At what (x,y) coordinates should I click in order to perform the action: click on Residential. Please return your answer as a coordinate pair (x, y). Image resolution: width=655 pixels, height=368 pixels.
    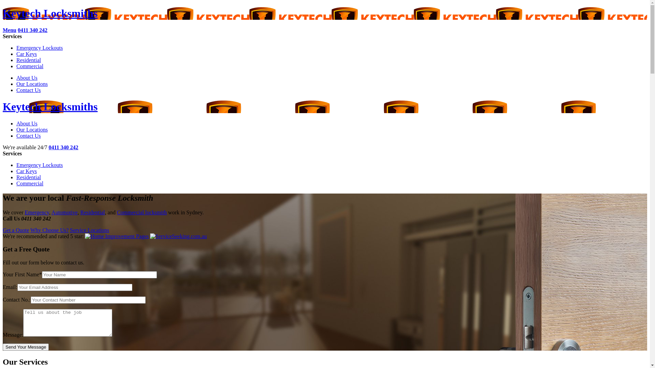
    Looking at the image, I should click on (93, 213).